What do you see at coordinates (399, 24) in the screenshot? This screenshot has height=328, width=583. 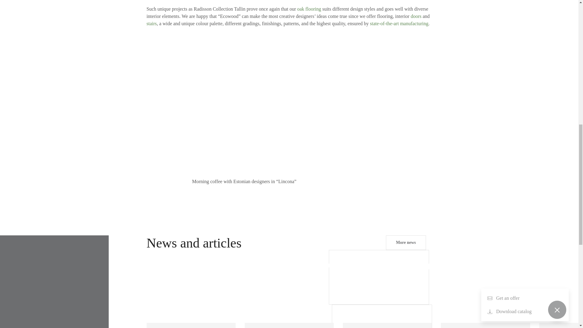 I see `state-of-the-art manufacturing` at bounding box center [399, 24].